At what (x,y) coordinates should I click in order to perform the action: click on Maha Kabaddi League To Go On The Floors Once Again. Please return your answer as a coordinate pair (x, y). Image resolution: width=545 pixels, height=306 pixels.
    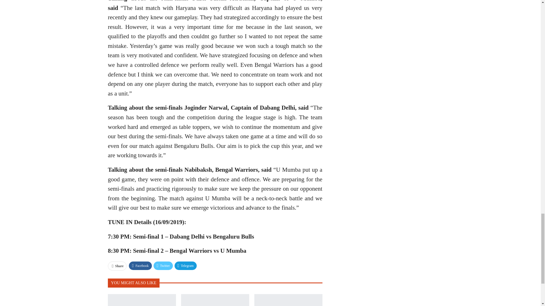
    Looking at the image, I should click on (288, 300).